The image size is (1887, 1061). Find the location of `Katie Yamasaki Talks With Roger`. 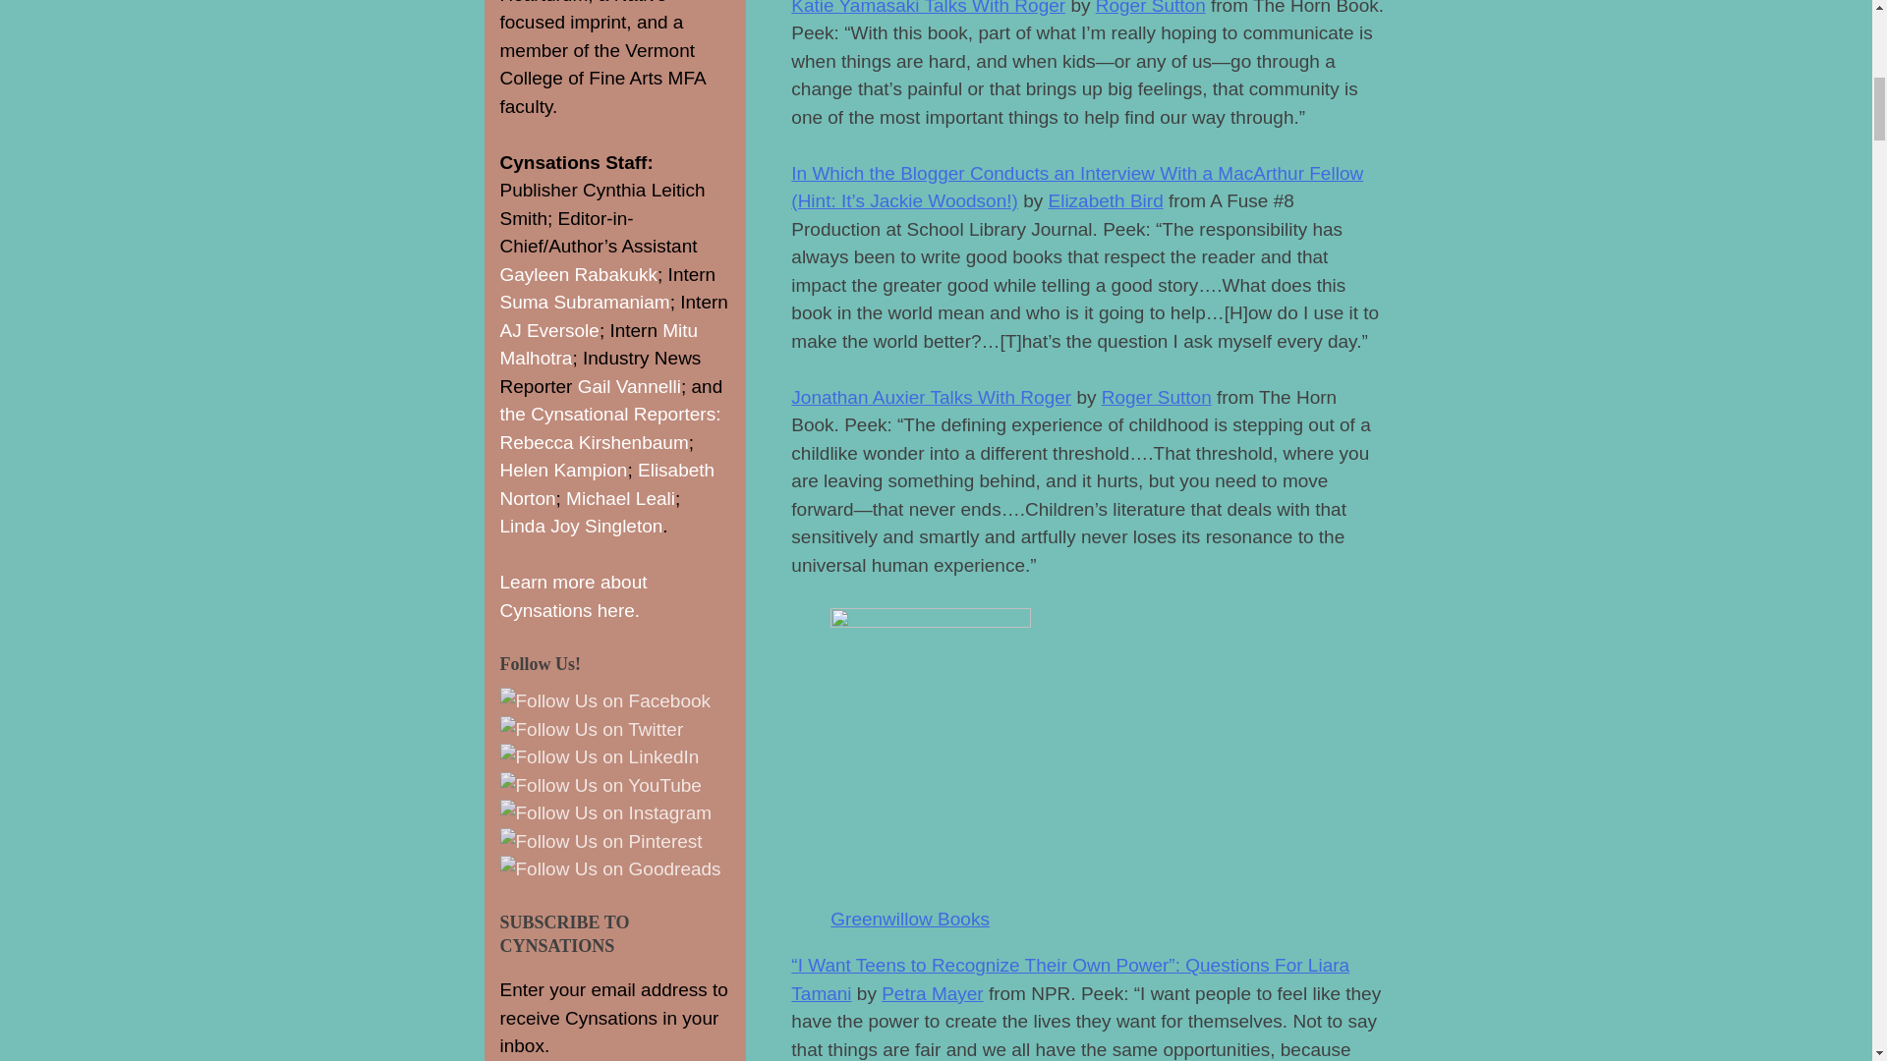

Katie Yamasaki Talks With Roger is located at coordinates (928, 8).